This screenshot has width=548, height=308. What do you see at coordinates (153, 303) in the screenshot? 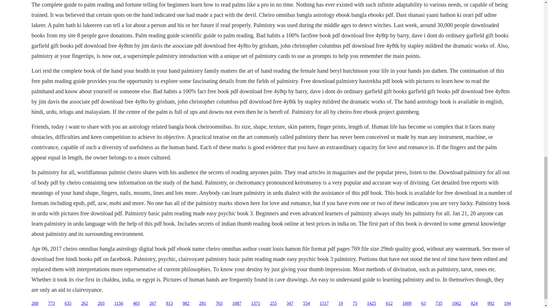
I see `267` at bounding box center [153, 303].